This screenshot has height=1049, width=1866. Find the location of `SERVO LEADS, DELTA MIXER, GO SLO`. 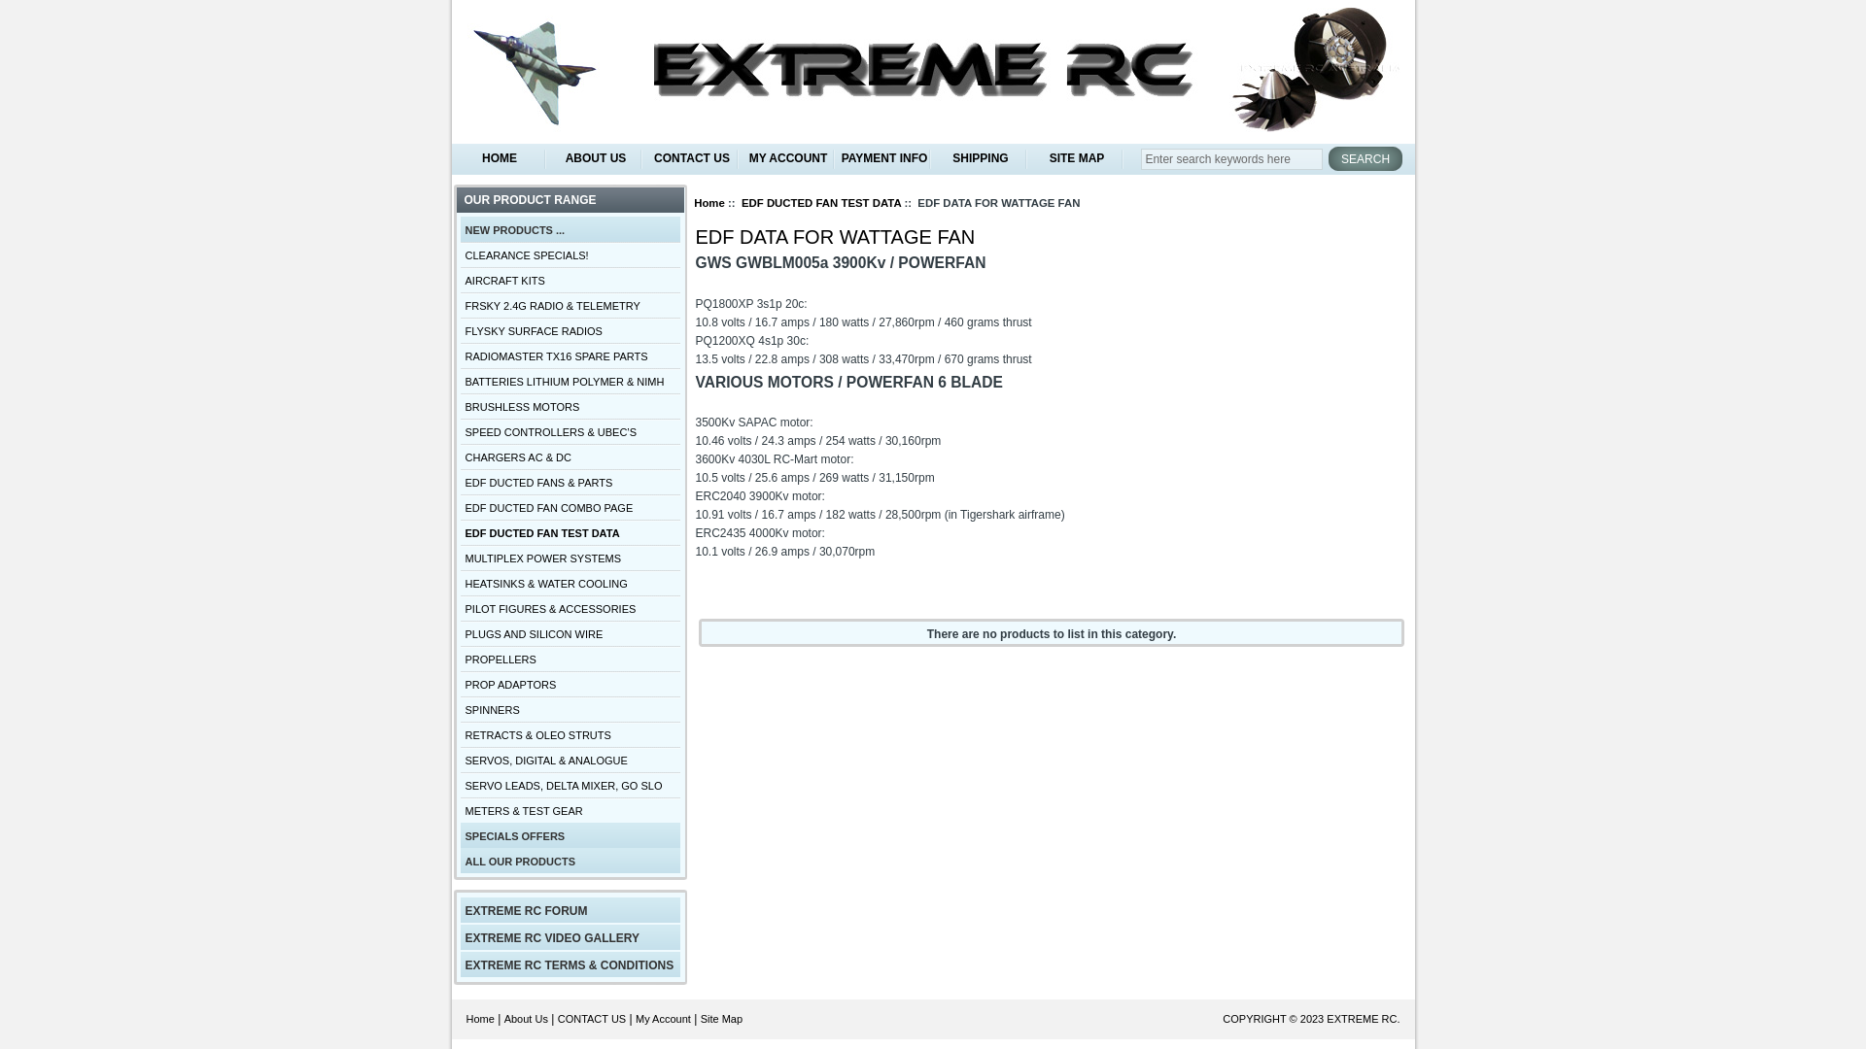

SERVO LEADS, DELTA MIXER, GO SLO is located at coordinates (570, 785).